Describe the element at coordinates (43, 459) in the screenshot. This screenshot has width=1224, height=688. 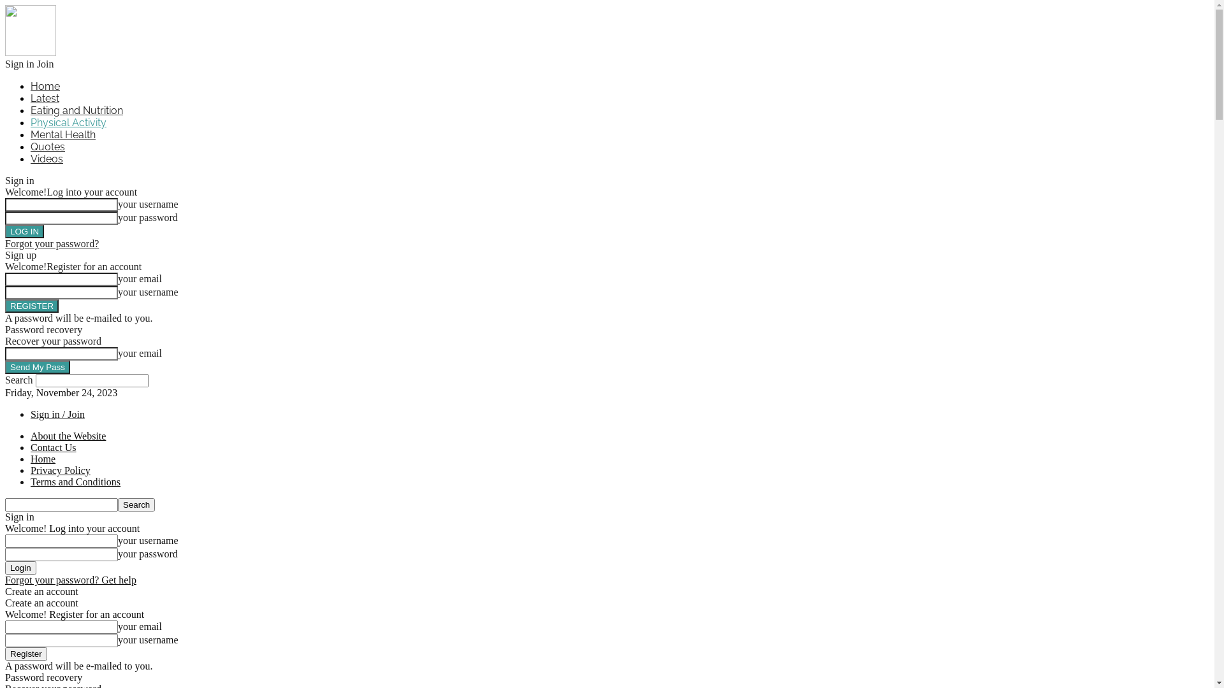
I see `Home` at that location.